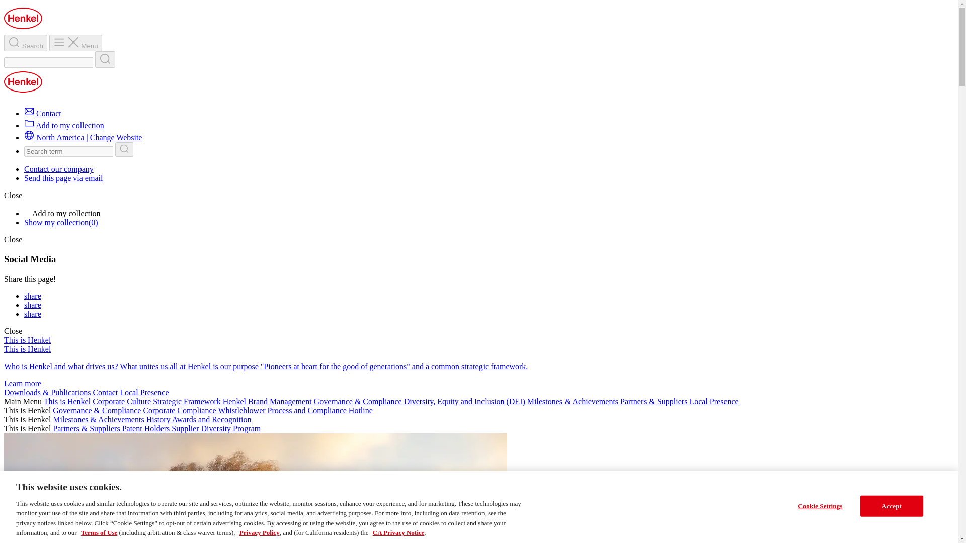 The height and width of the screenshot is (543, 966). Describe the element at coordinates (64, 125) in the screenshot. I see `Add to my collection` at that location.